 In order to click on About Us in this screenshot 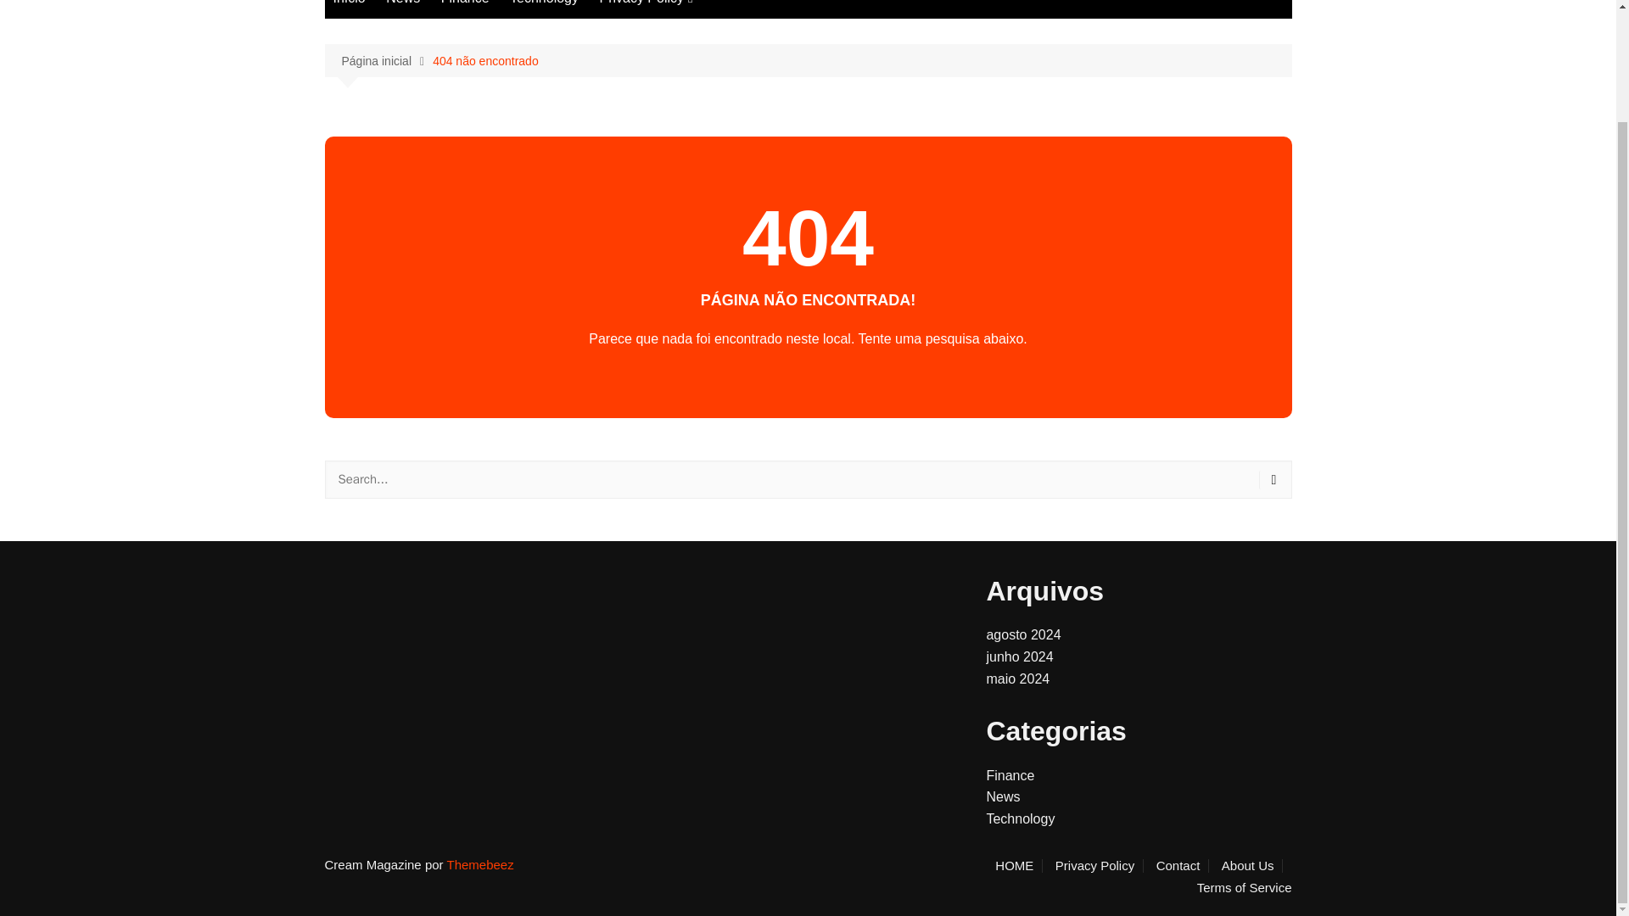, I will do `click(683, 60)`.